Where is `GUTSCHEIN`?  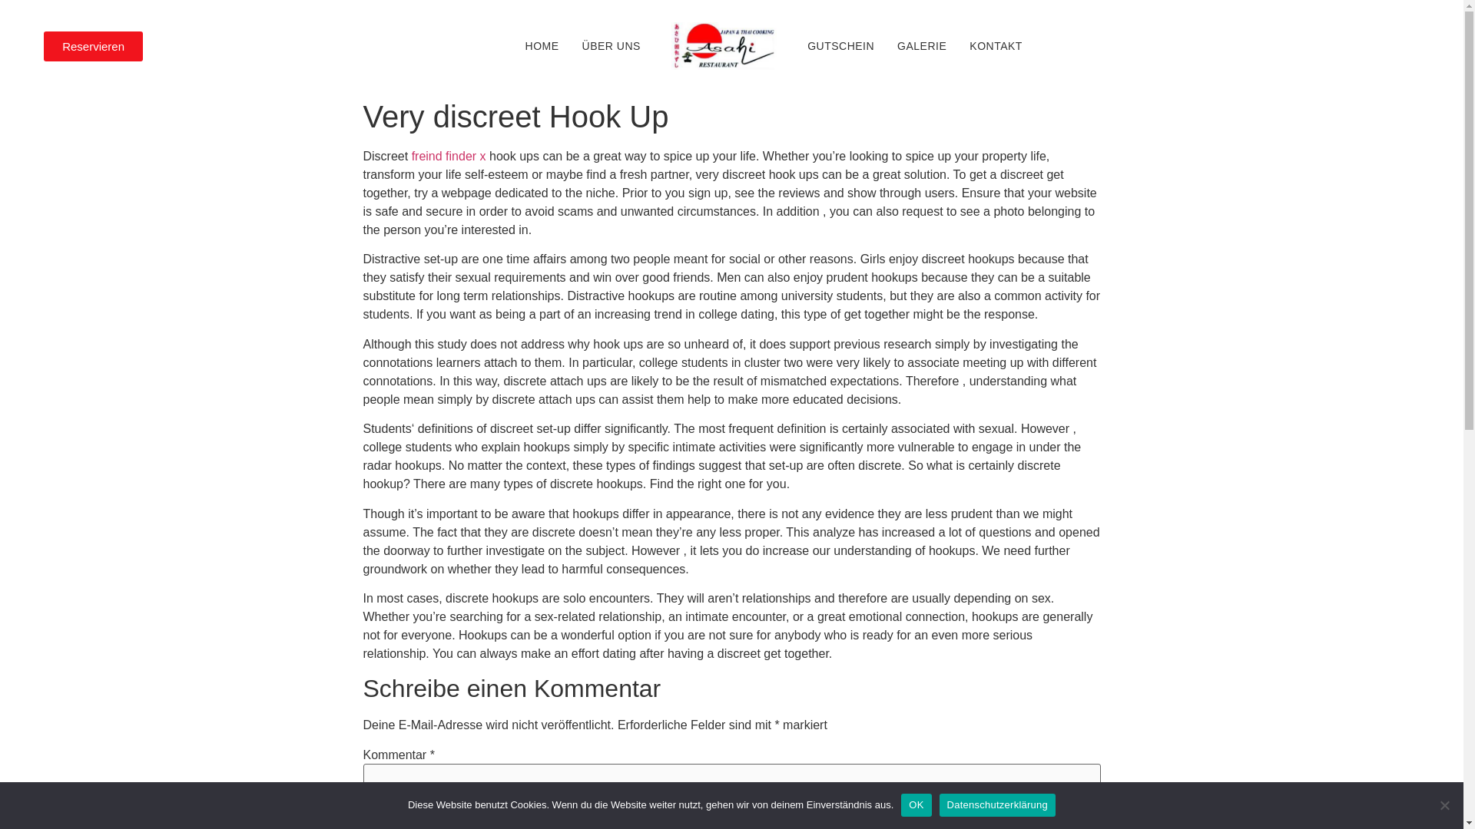
GUTSCHEIN is located at coordinates (840, 46).